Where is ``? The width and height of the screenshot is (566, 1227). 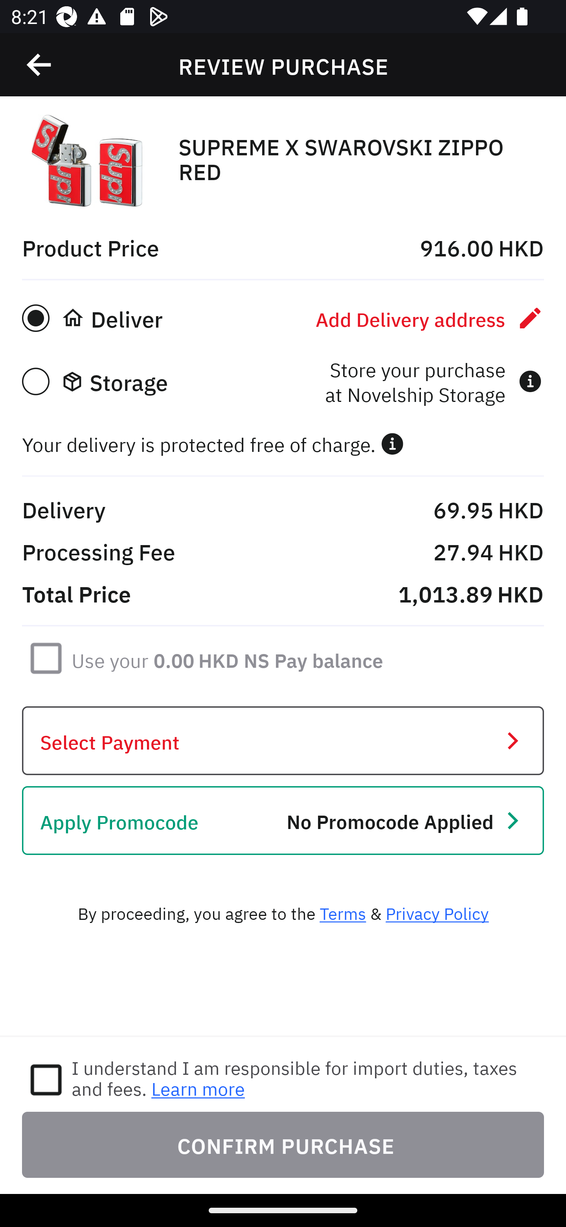
 is located at coordinates (392, 444).